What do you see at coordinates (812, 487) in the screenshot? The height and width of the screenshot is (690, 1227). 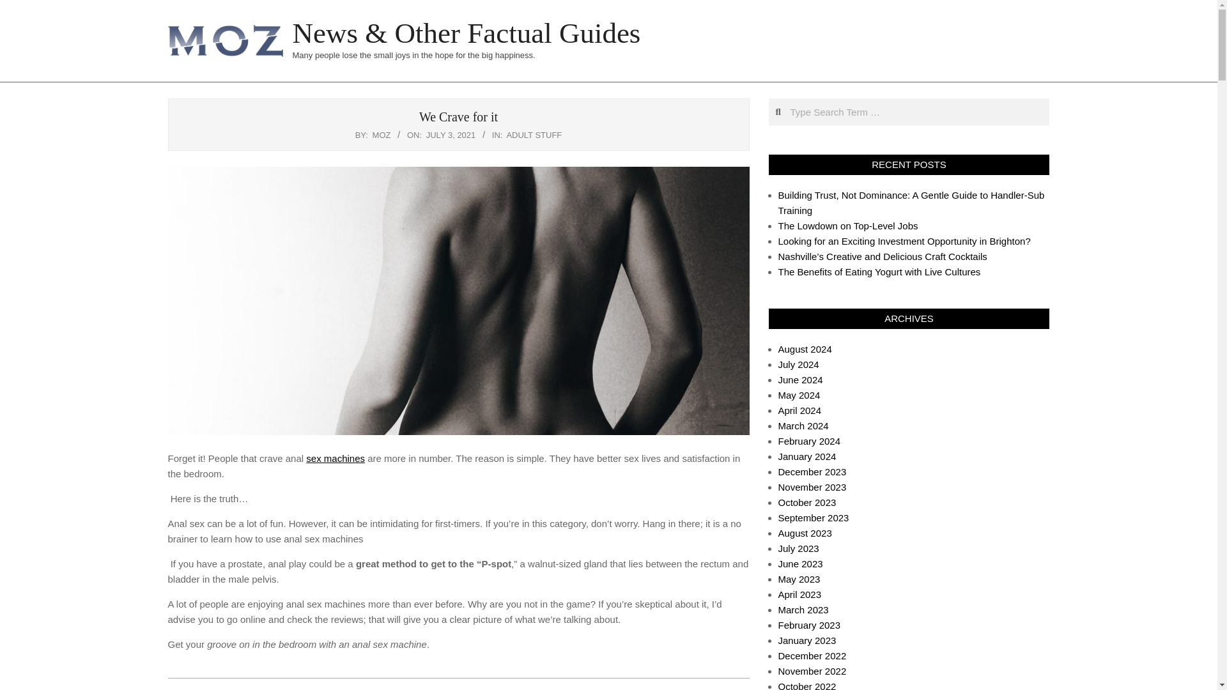 I see `November 2023` at bounding box center [812, 487].